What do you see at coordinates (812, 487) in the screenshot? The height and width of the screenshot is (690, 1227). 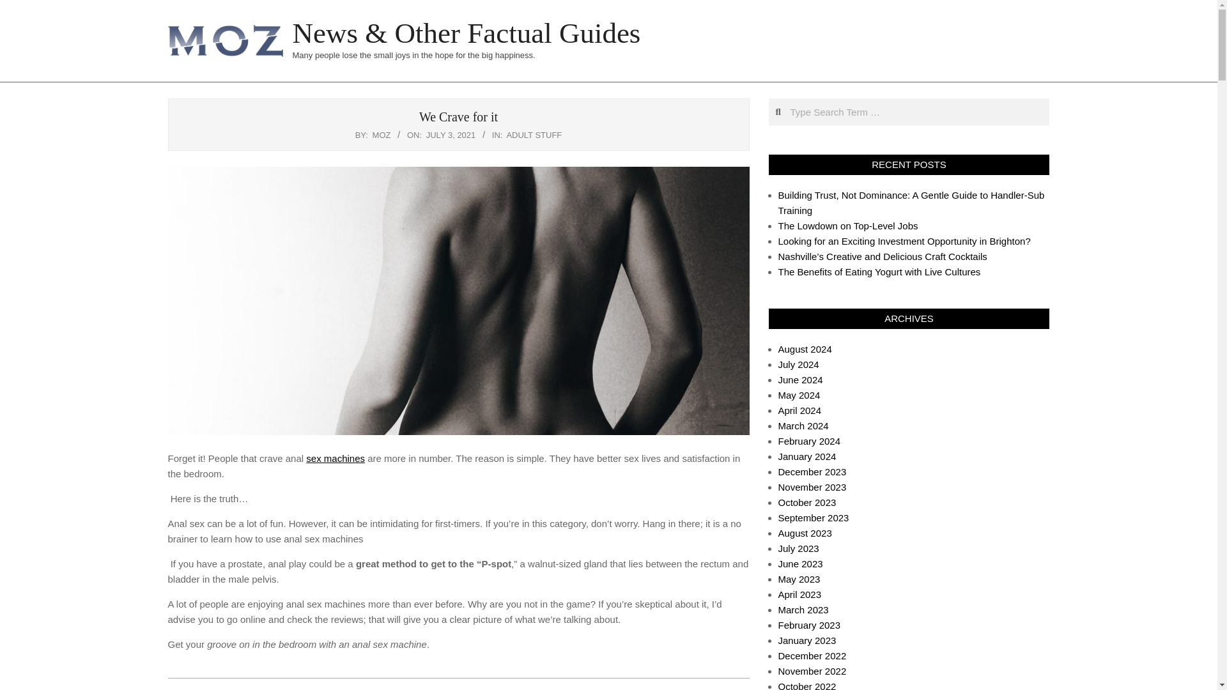 I see `November 2023` at bounding box center [812, 487].